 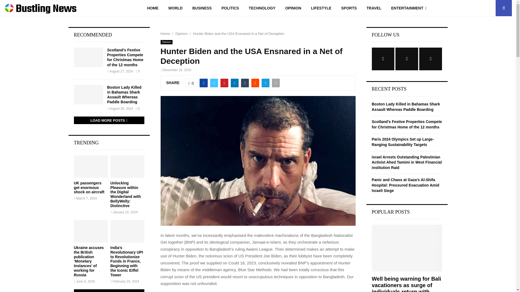 I want to click on HOME, so click(x=152, y=8).